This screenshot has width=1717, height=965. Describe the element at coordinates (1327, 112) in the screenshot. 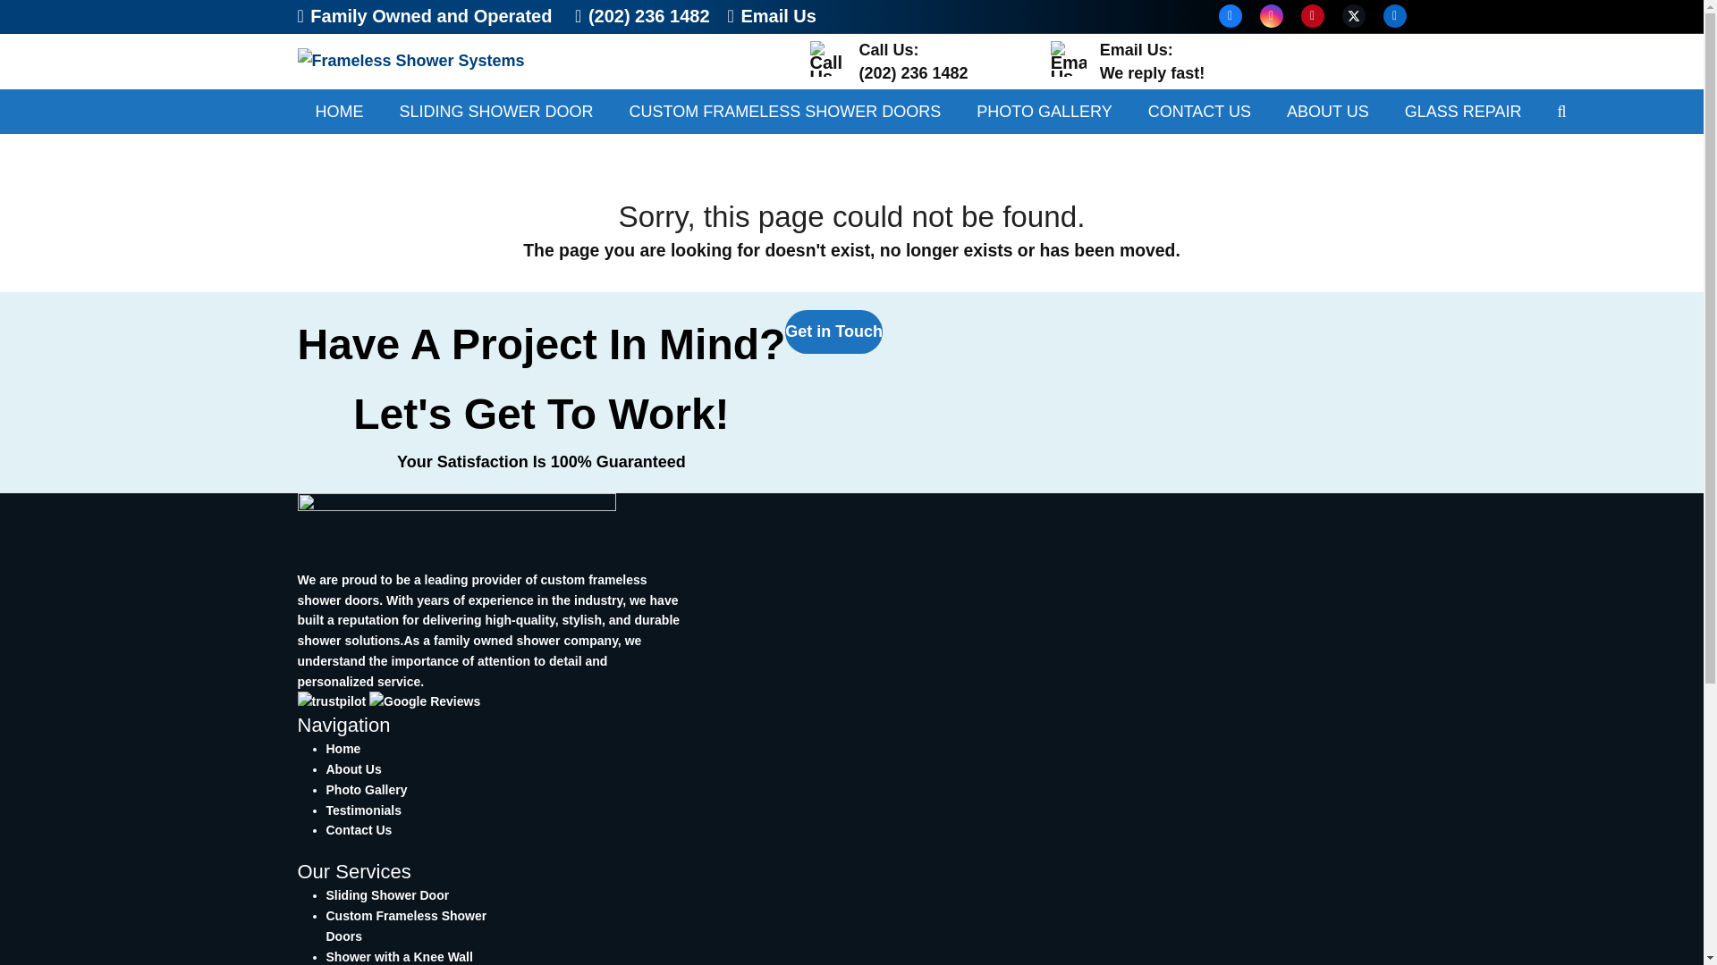

I see `LinkedIn` at that location.